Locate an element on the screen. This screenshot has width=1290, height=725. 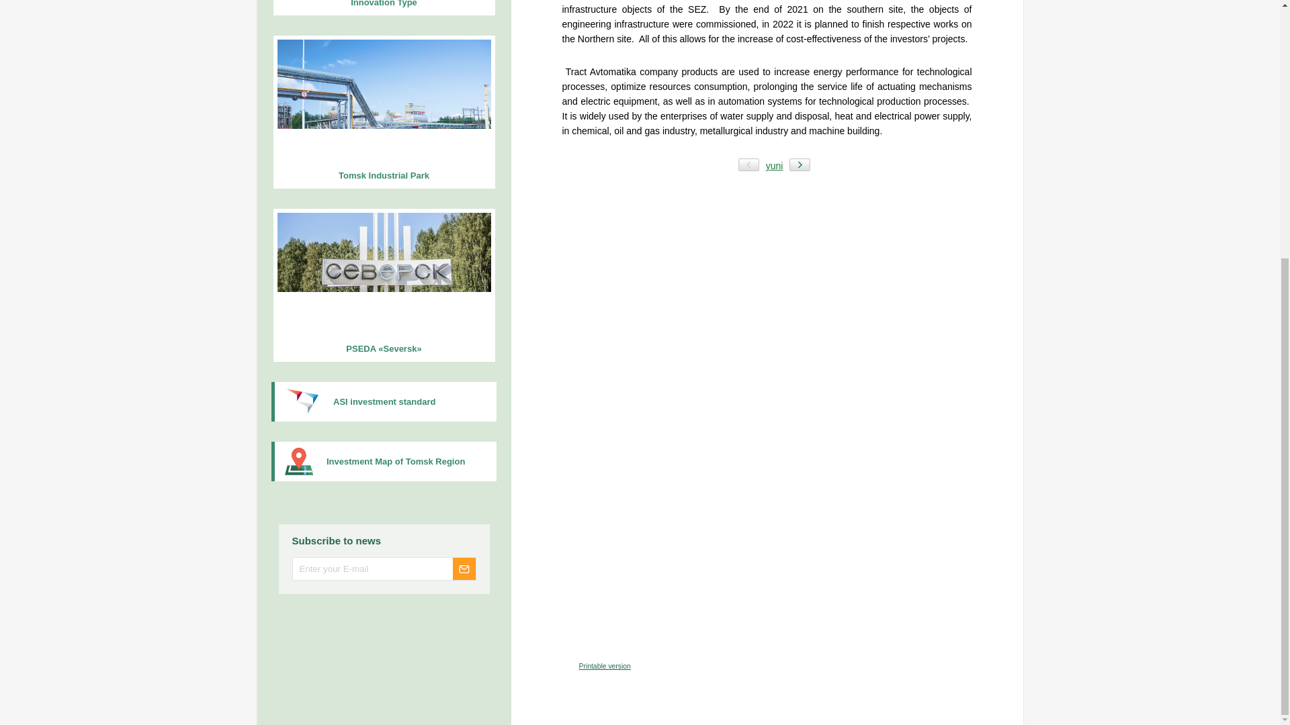
Tomsk Industrial Park is located at coordinates (383, 111).